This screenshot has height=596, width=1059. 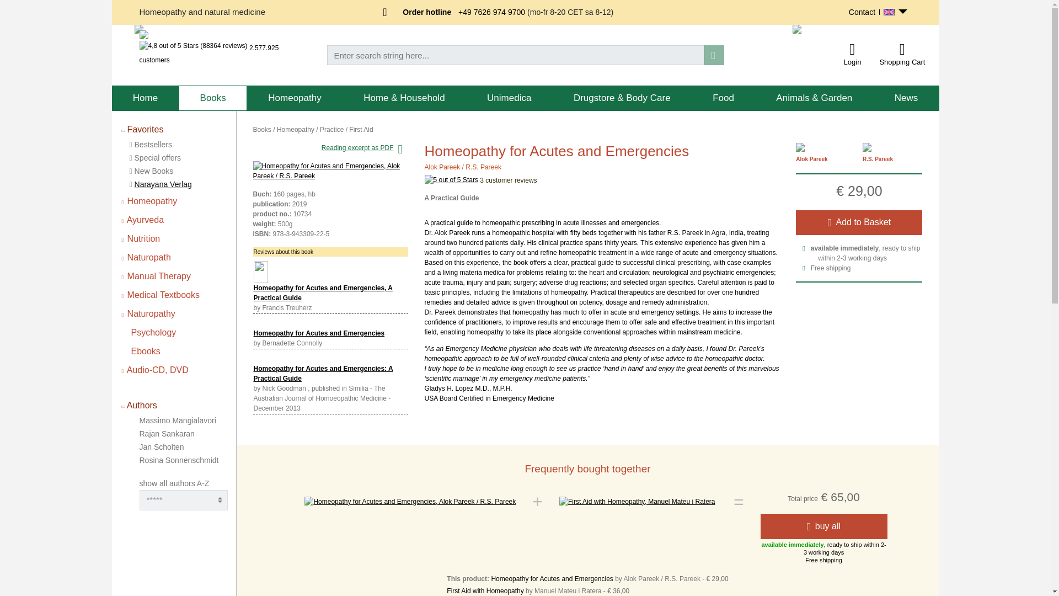 I want to click on Contact, so click(x=862, y=12).